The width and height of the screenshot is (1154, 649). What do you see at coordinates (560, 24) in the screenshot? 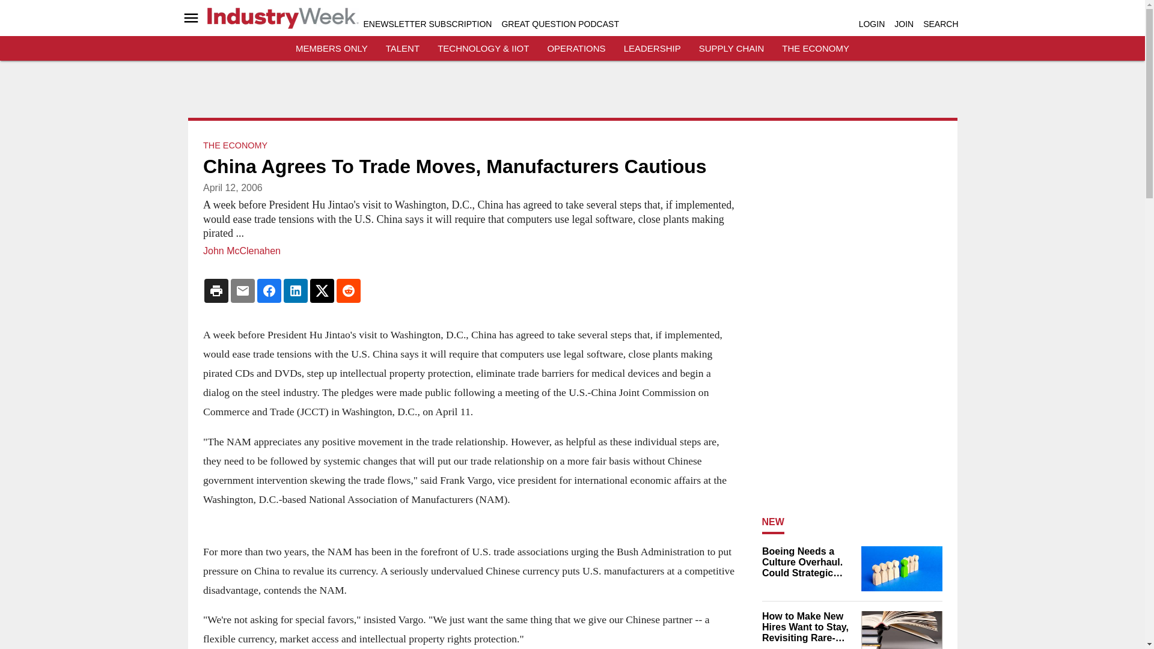
I see `GREAT QUESTION PODCAST` at bounding box center [560, 24].